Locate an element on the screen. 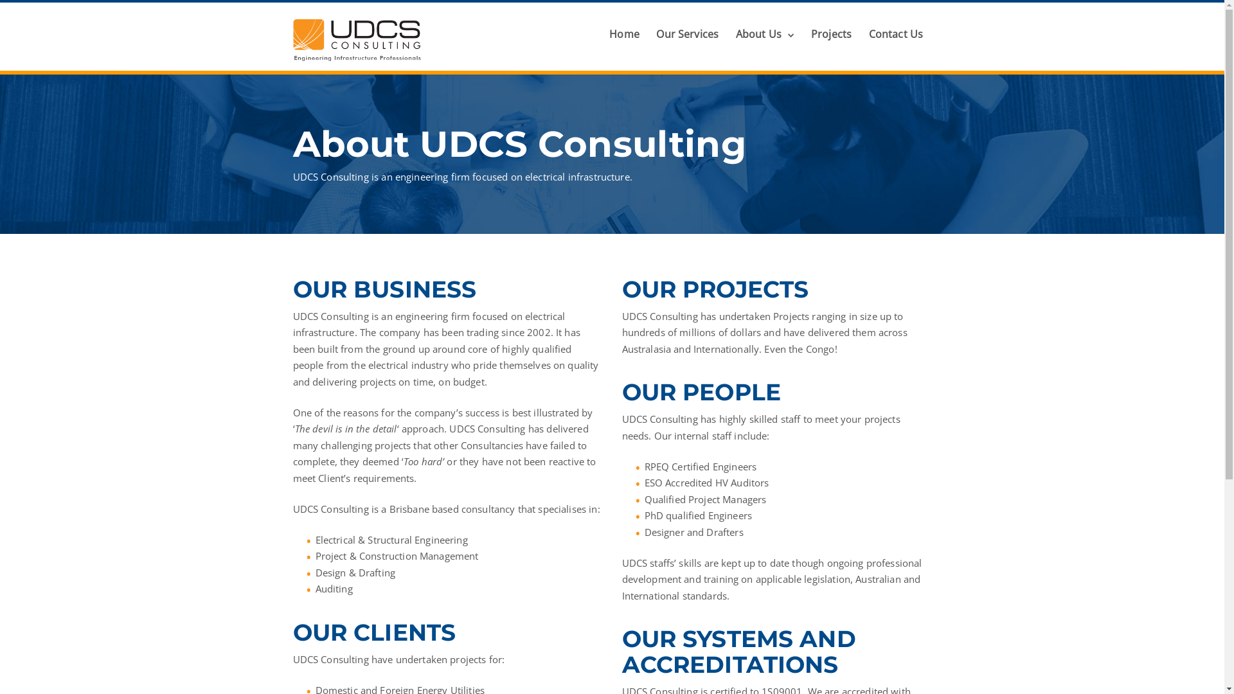 Image resolution: width=1234 pixels, height=694 pixels. Projects is located at coordinates (832, 34).